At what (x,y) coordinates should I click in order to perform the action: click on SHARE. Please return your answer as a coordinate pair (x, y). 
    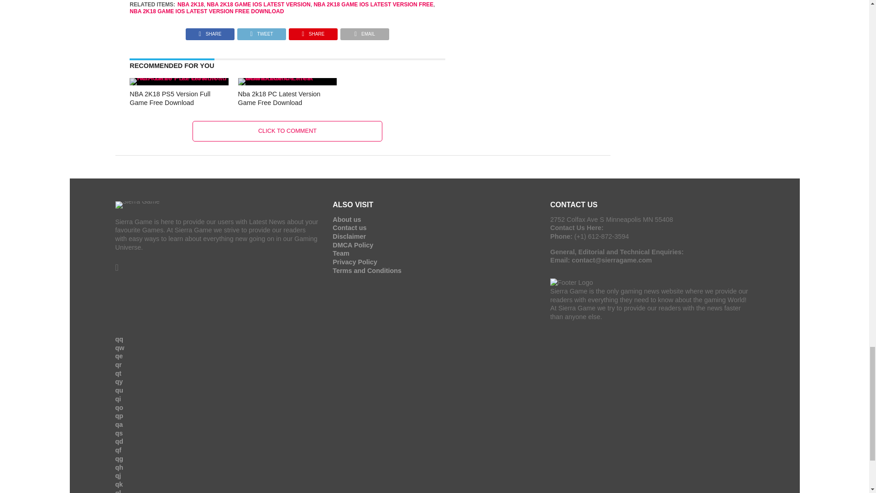
    Looking at the image, I should click on (210, 31).